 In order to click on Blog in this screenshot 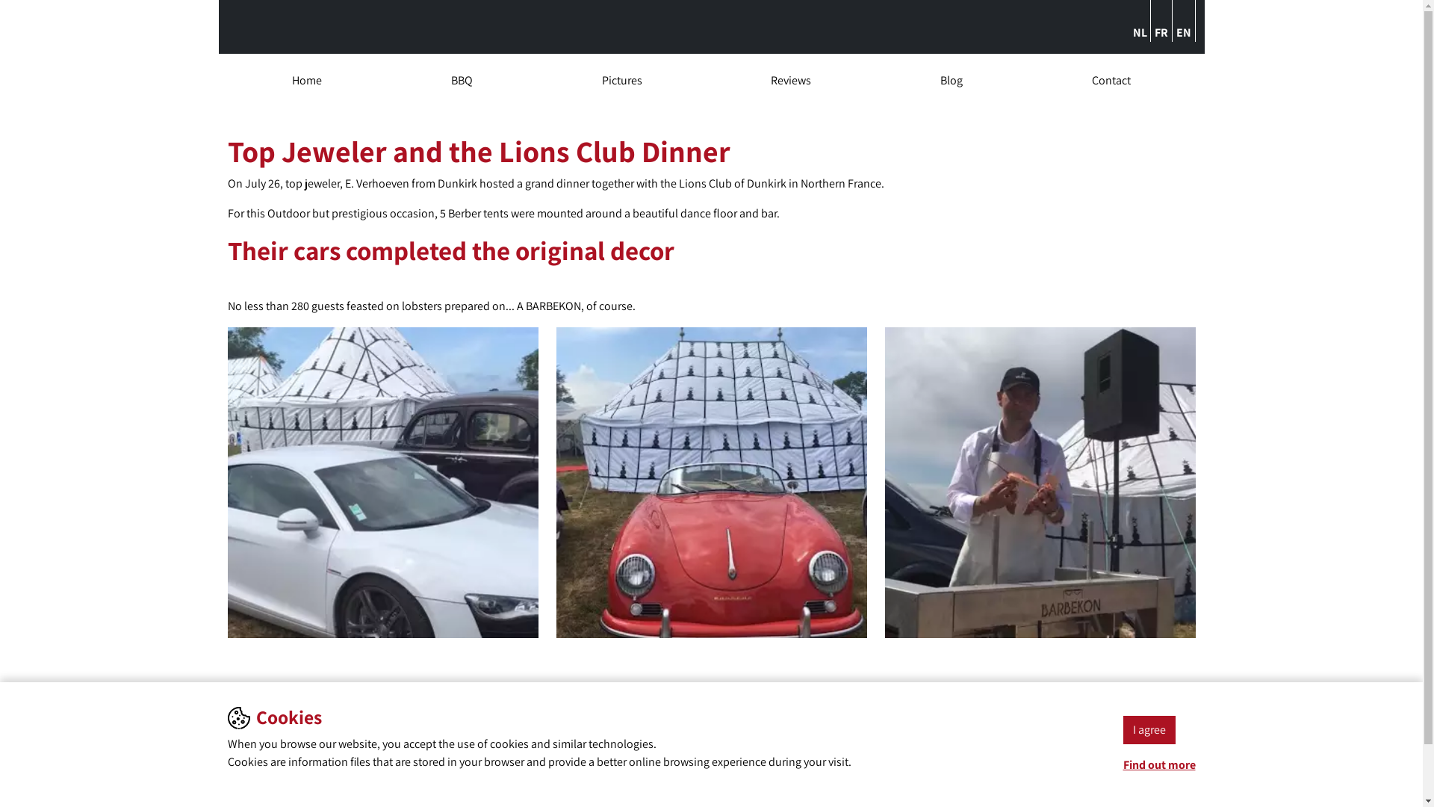, I will do `click(952, 81)`.